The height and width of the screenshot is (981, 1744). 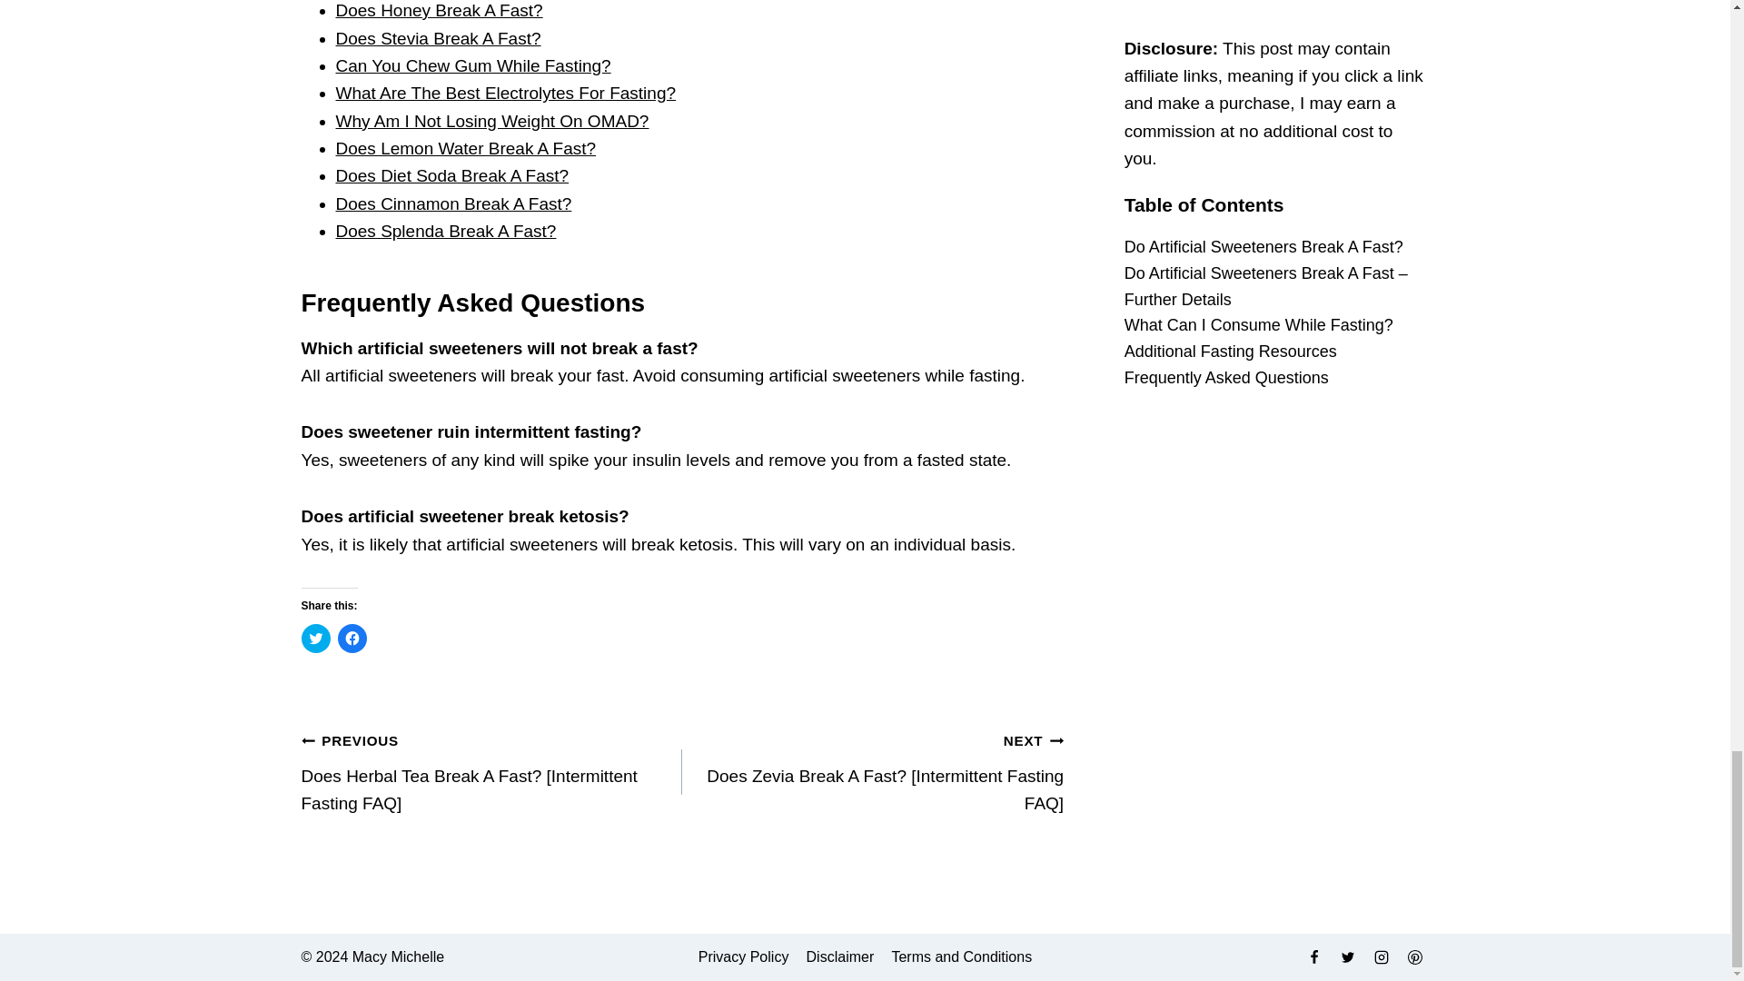 I want to click on Does Honey Break A Fast?, so click(x=440, y=10).